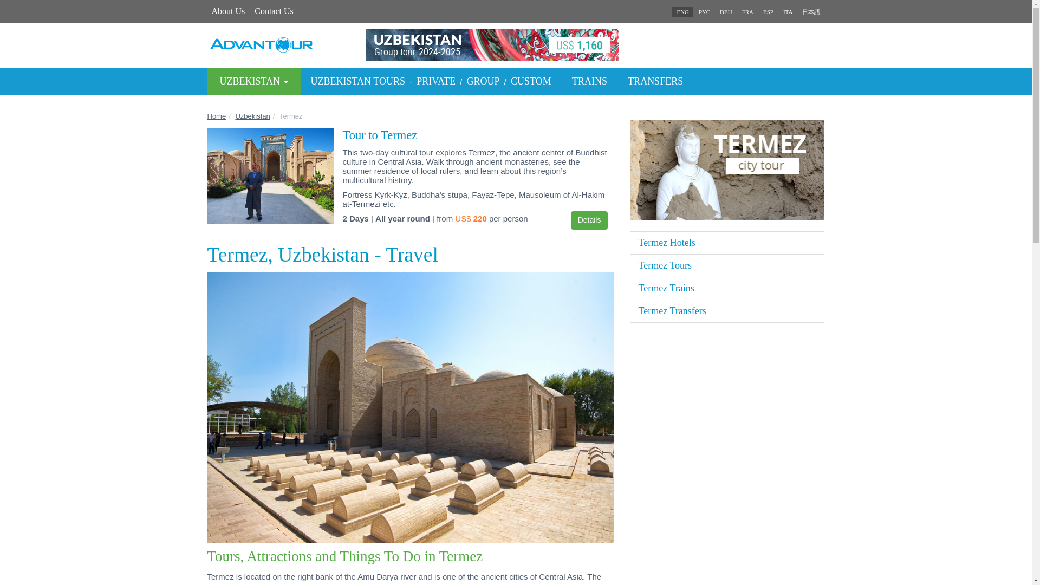 Image resolution: width=1040 pixels, height=585 pixels. What do you see at coordinates (216, 116) in the screenshot?
I see `Home` at bounding box center [216, 116].